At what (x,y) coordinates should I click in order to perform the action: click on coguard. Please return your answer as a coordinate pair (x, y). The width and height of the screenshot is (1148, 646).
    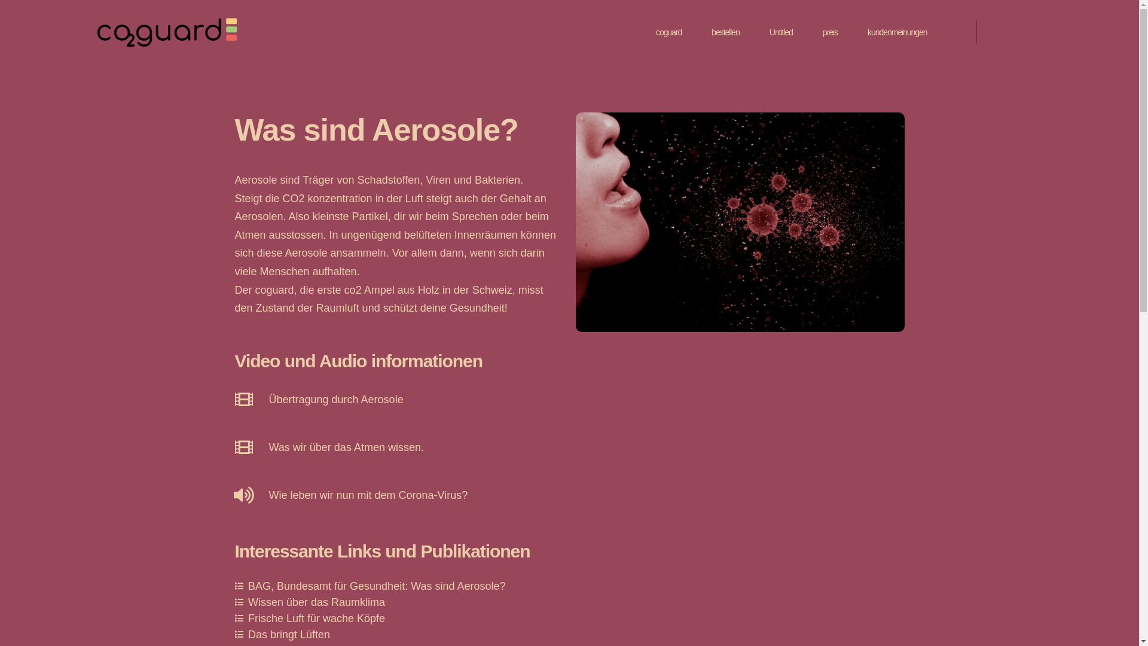
    Looking at the image, I should click on (668, 32).